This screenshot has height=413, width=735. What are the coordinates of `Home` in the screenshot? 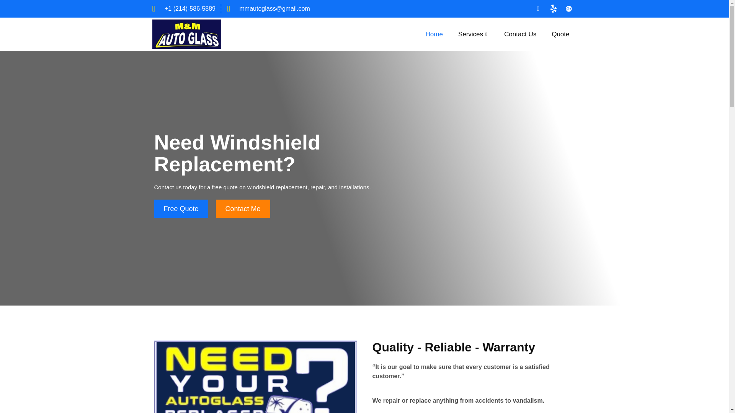 It's located at (434, 34).